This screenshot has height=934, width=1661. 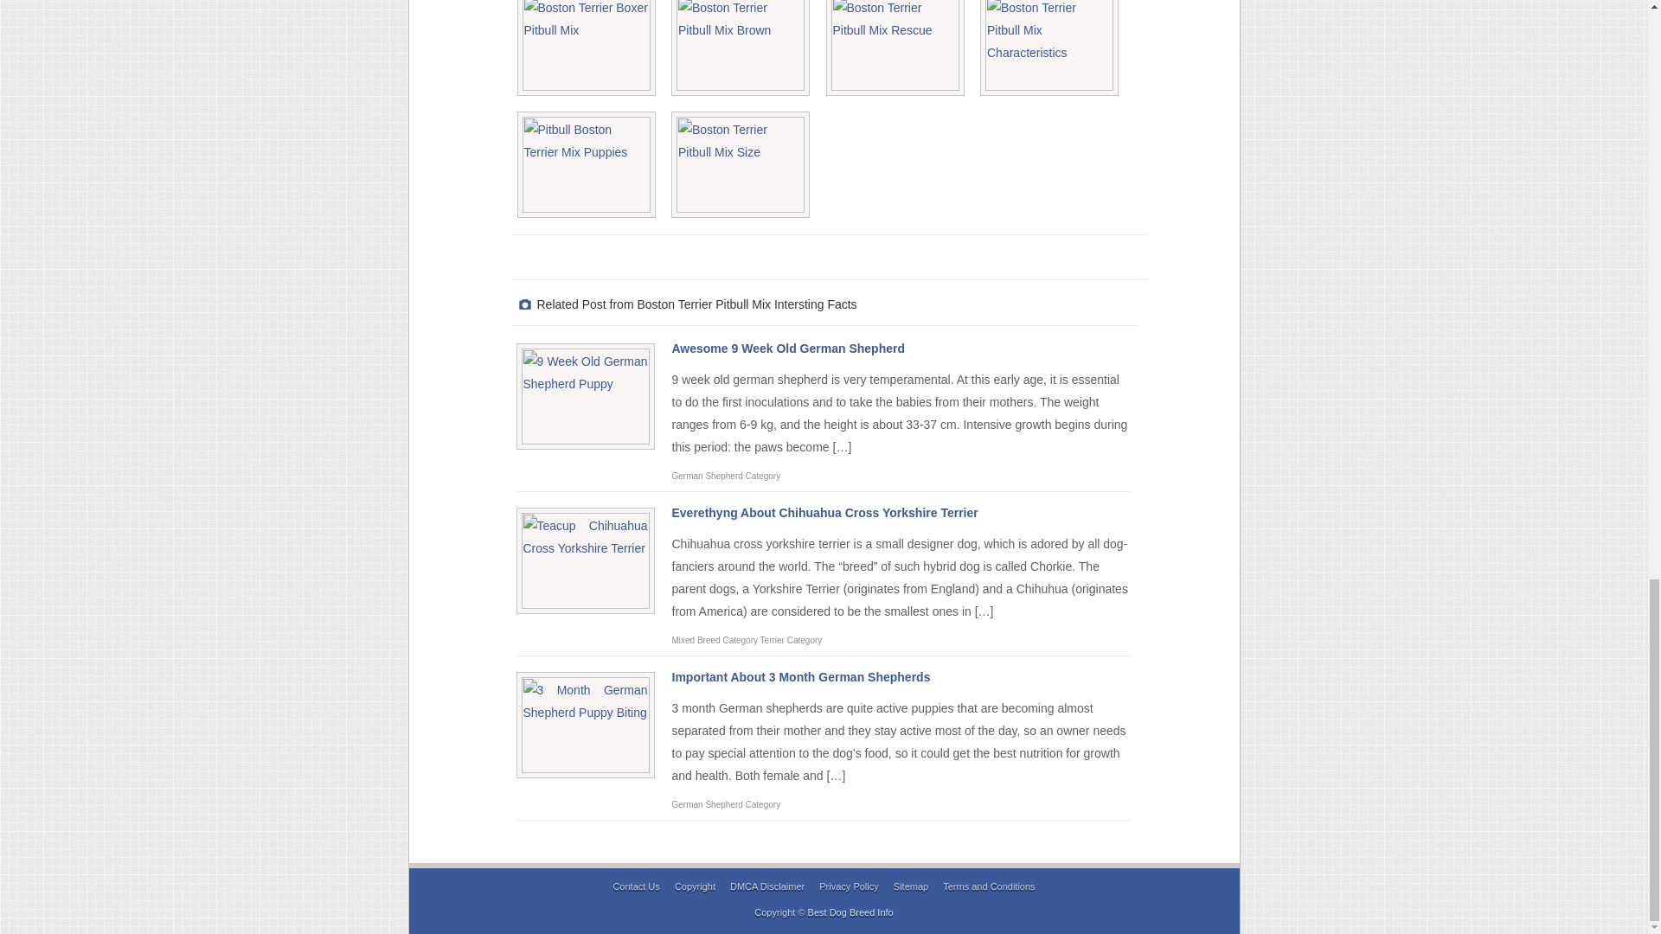 I want to click on Copyright, so click(x=695, y=886).